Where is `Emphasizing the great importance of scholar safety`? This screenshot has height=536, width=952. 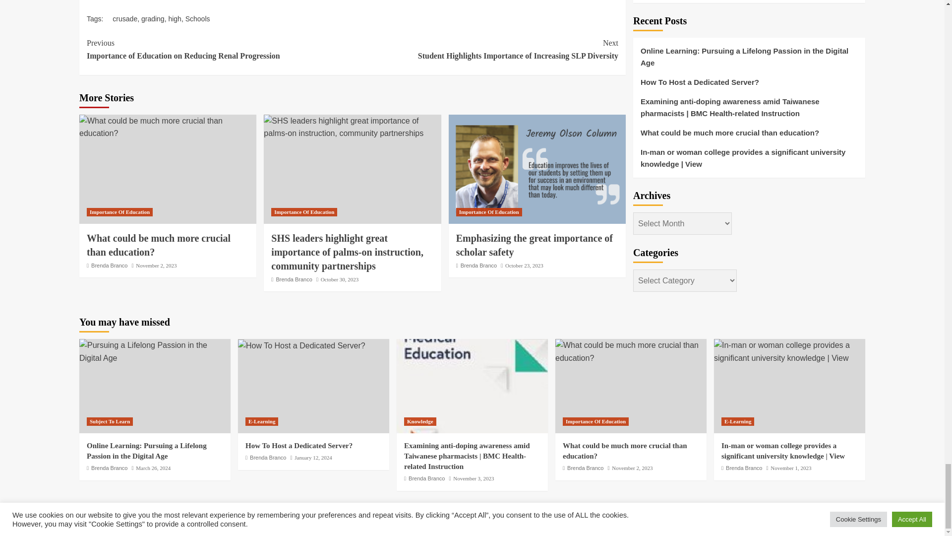
Emphasizing the great importance of scholar safety is located at coordinates (536, 169).